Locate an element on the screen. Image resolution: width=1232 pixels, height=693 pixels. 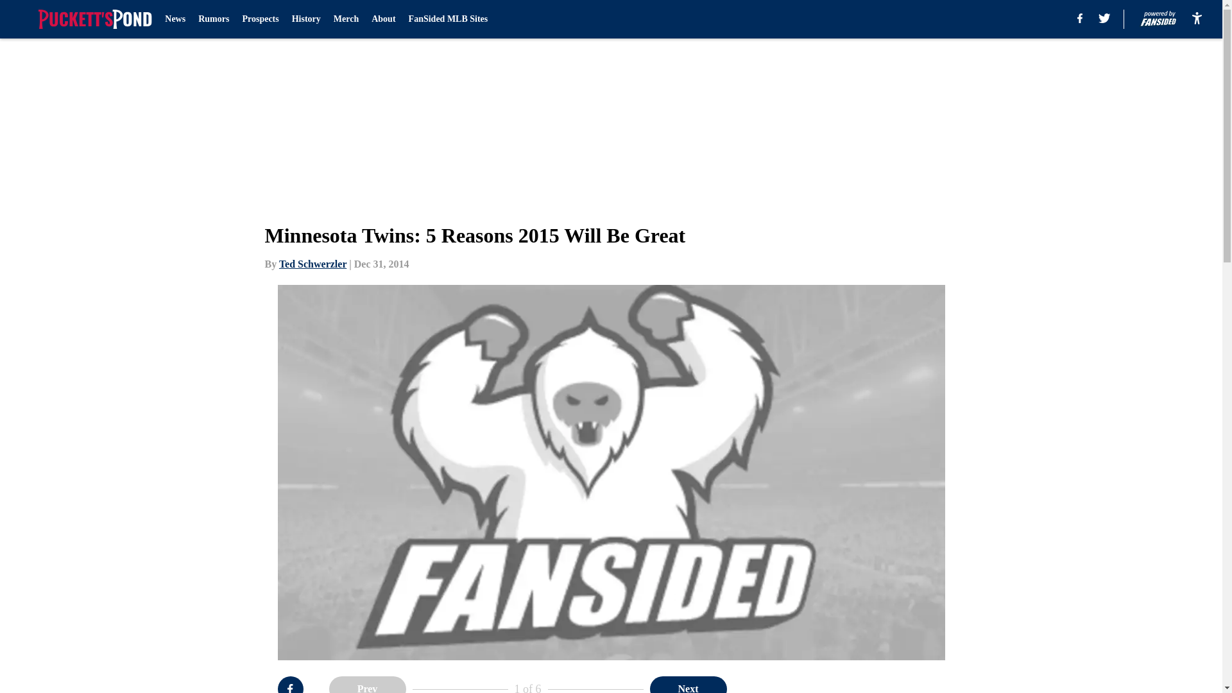
Prospects is located at coordinates (259, 19).